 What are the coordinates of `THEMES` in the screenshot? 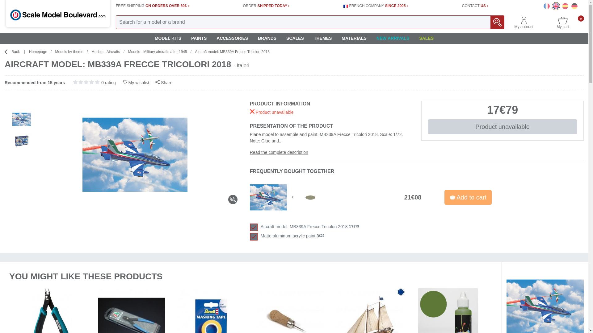 It's located at (323, 38).